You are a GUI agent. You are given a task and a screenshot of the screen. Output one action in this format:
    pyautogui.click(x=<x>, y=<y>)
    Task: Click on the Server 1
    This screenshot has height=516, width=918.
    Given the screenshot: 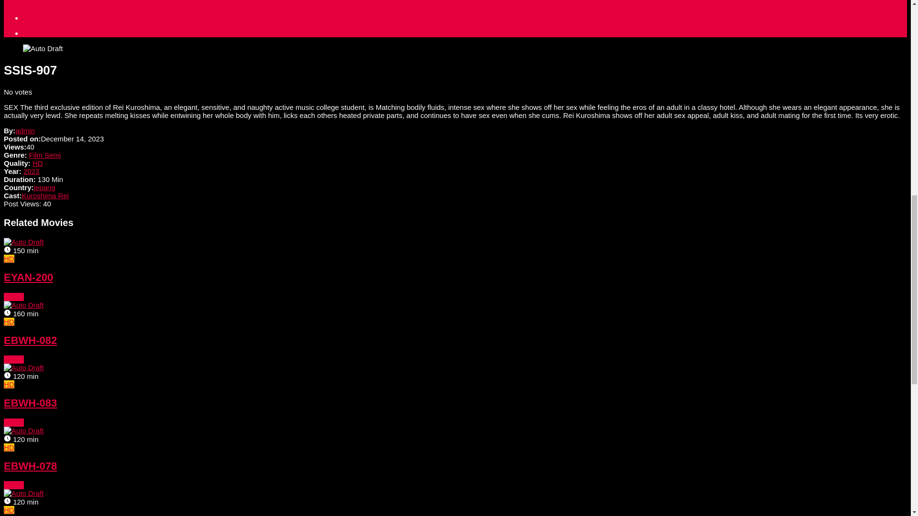 What is the action you would take?
    pyautogui.click(x=36, y=32)
    